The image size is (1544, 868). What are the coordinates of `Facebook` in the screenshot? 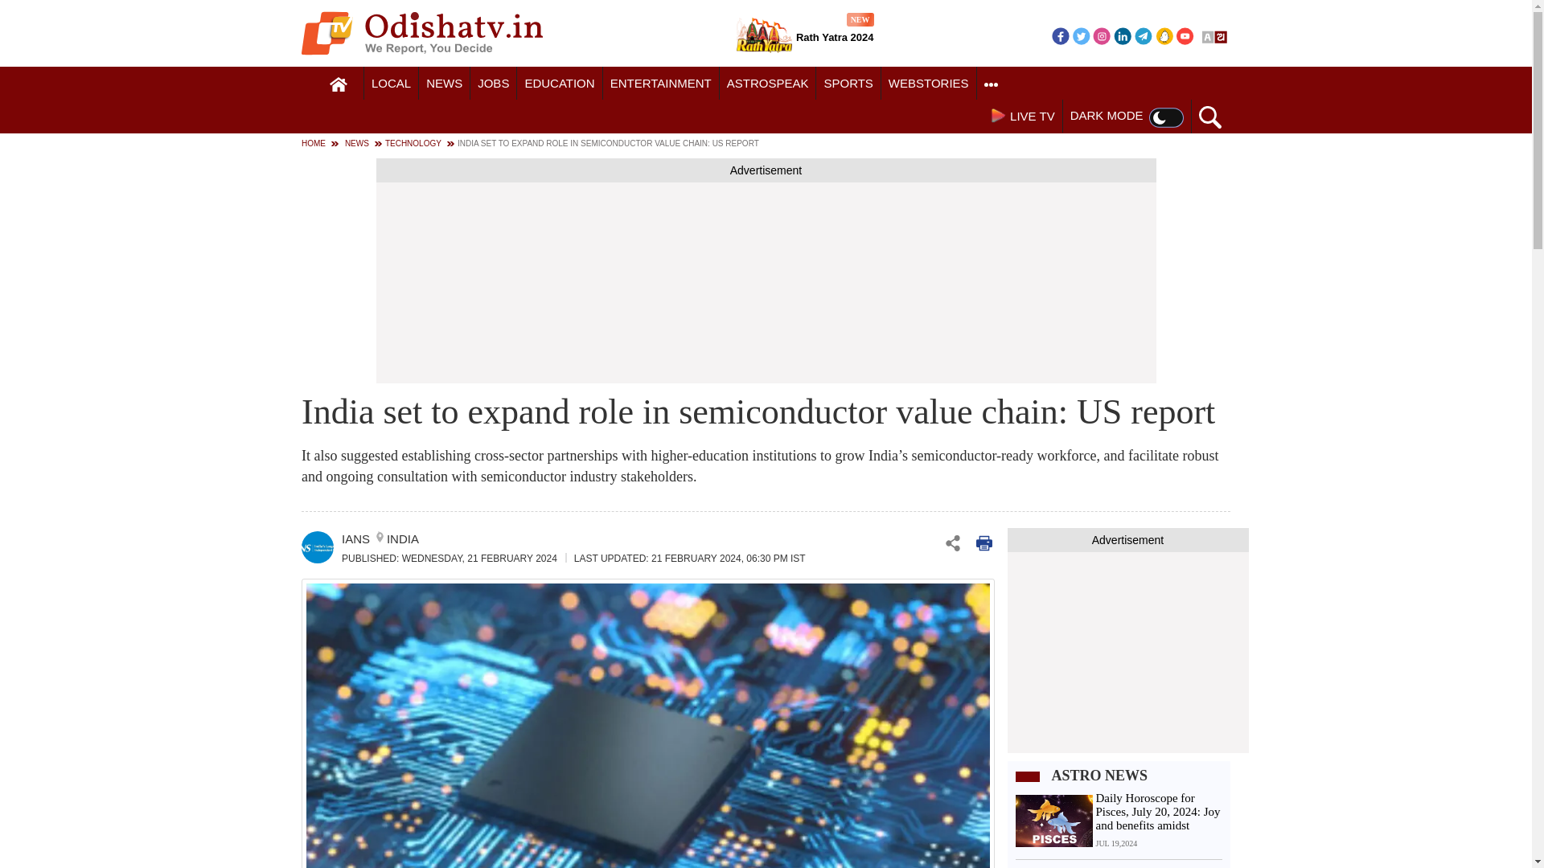 It's located at (1060, 35).